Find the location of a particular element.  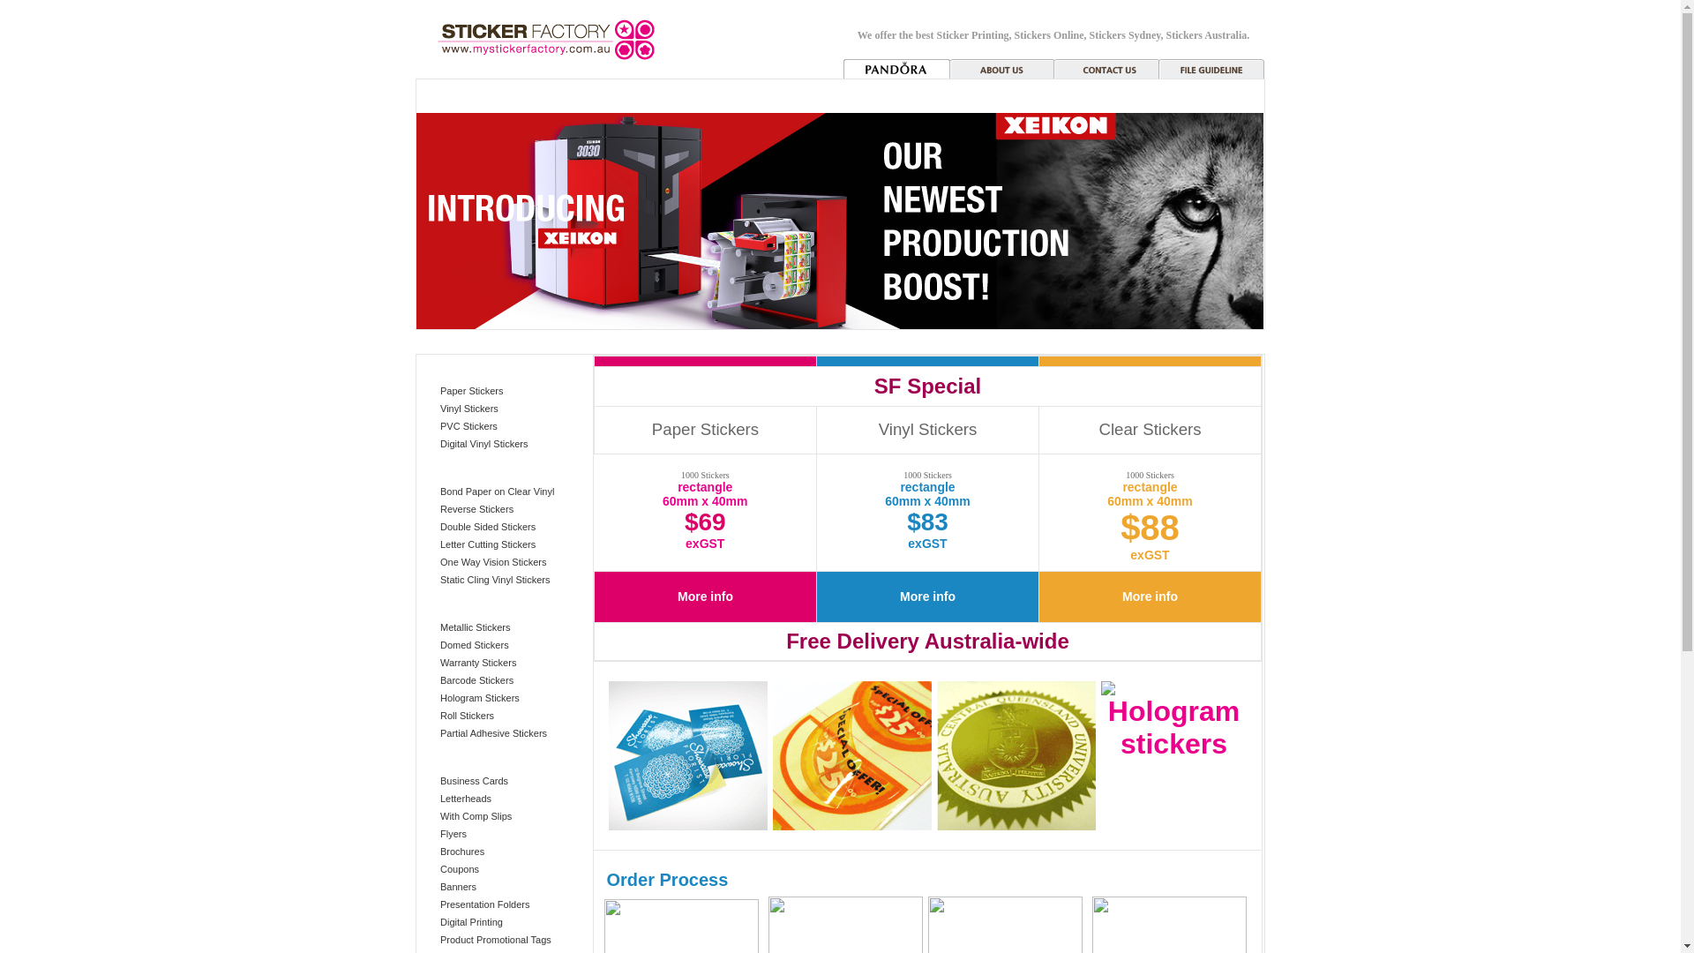

Domed Stickers is located at coordinates (475, 645).